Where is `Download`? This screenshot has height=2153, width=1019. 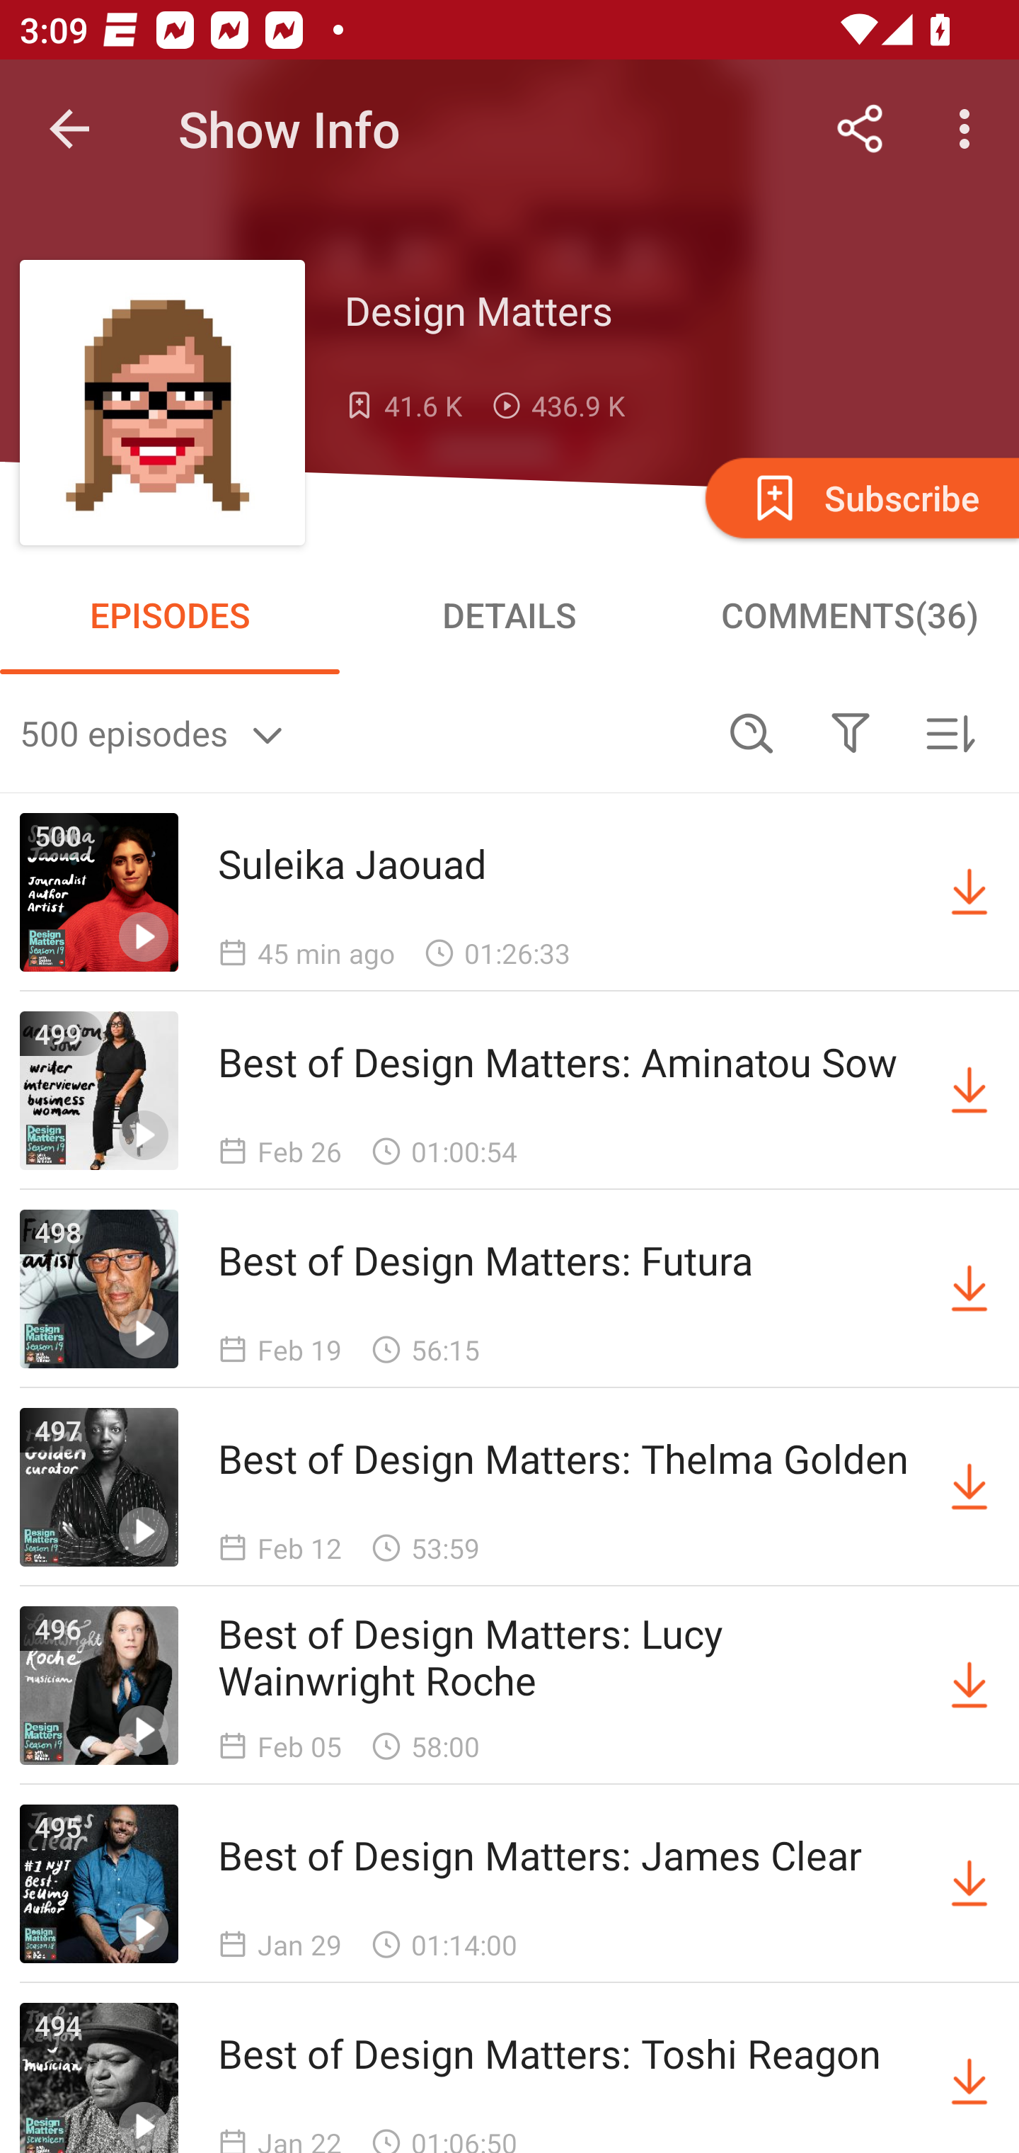 Download is located at coordinates (969, 1289).